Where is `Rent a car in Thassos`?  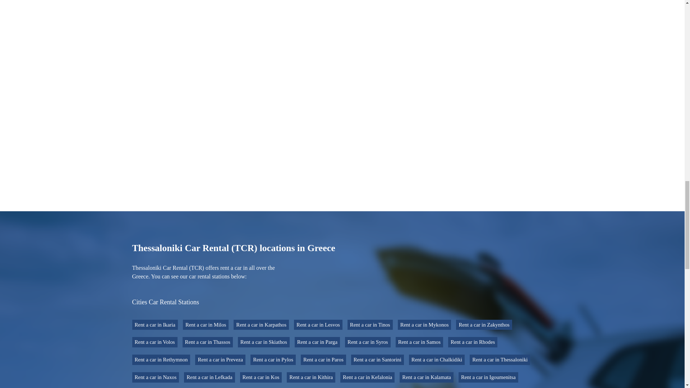
Rent a car in Thassos is located at coordinates (208, 342).